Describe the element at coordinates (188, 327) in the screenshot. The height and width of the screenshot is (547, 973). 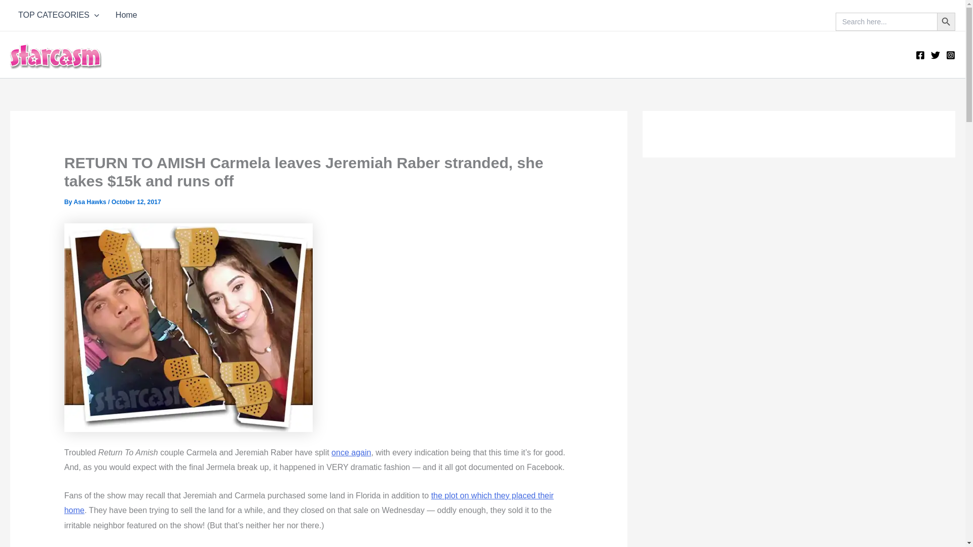
I see `Jeremiah Raber and wife Carmela break up again again` at that location.